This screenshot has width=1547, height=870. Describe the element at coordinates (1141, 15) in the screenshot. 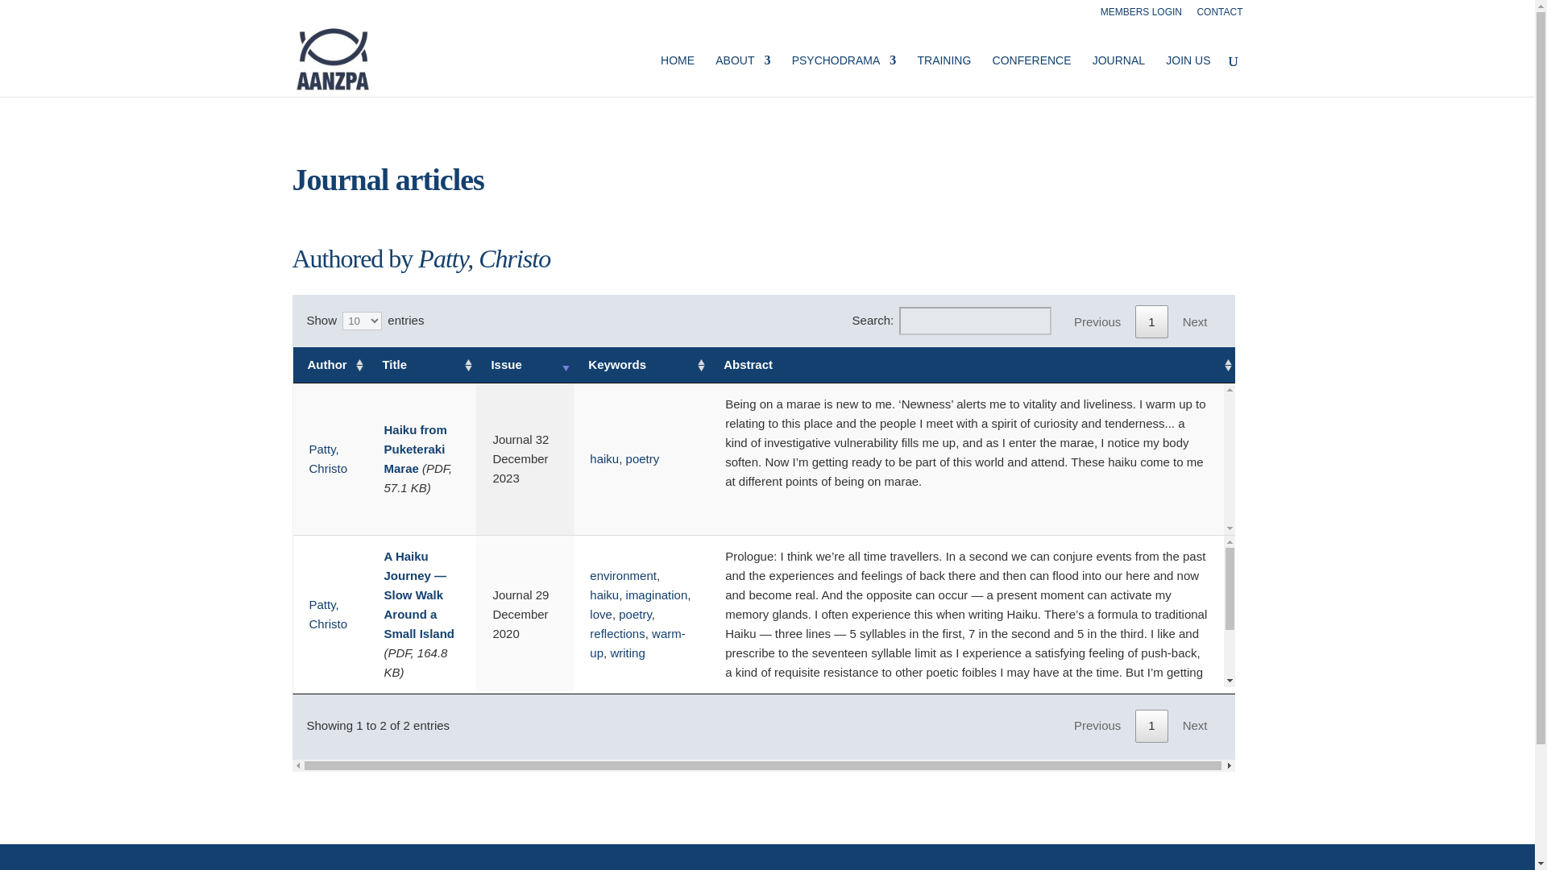

I see `MEMBERS LOGIN` at that location.